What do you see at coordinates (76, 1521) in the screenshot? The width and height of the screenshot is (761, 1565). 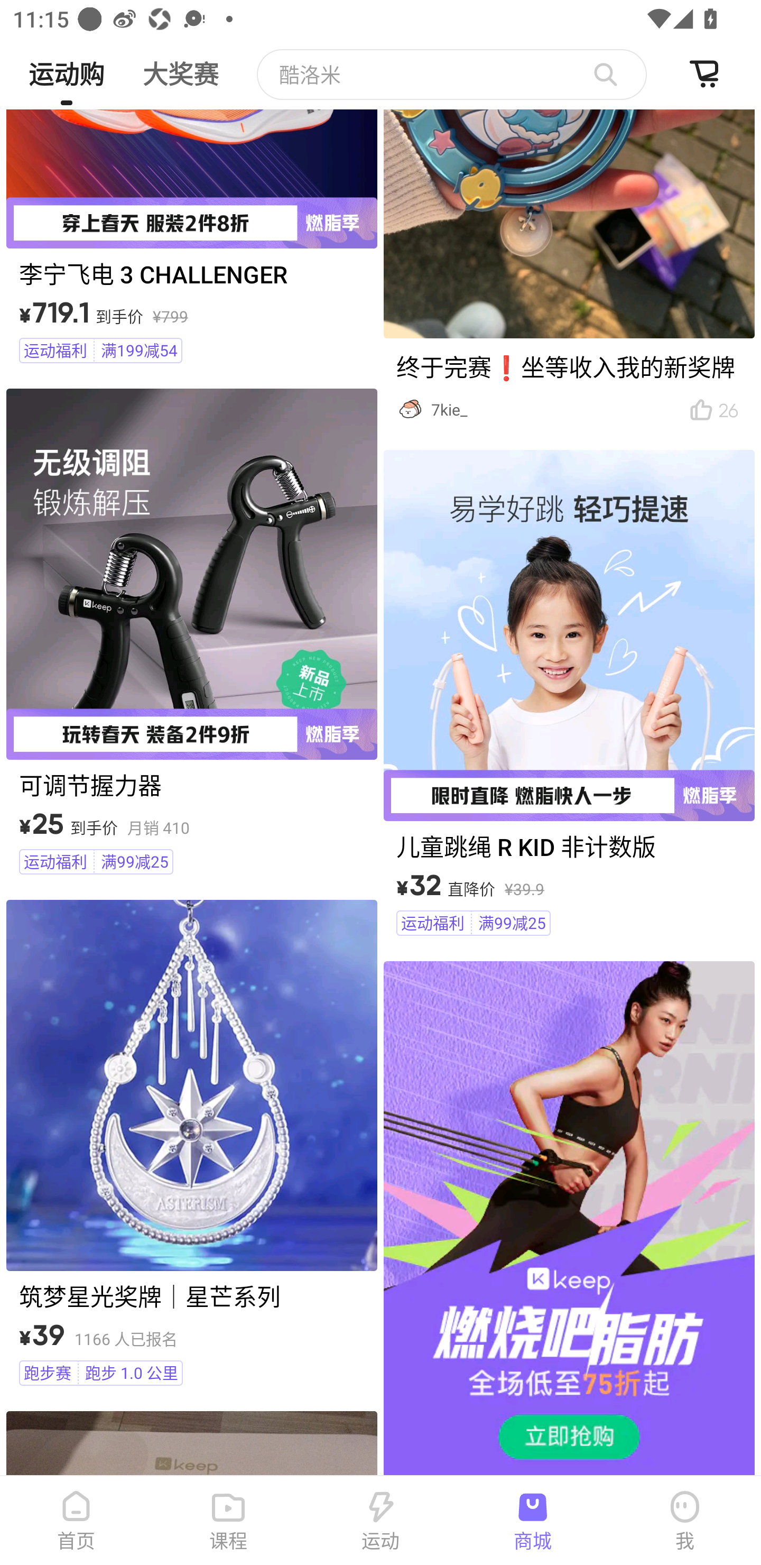 I see `首页` at bounding box center [76, 1521].